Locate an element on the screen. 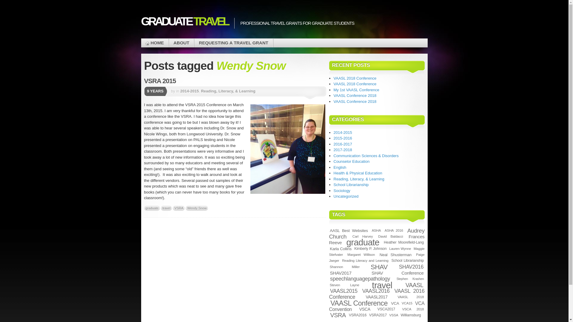  Counselor Education is located at coordinates (352, 161).